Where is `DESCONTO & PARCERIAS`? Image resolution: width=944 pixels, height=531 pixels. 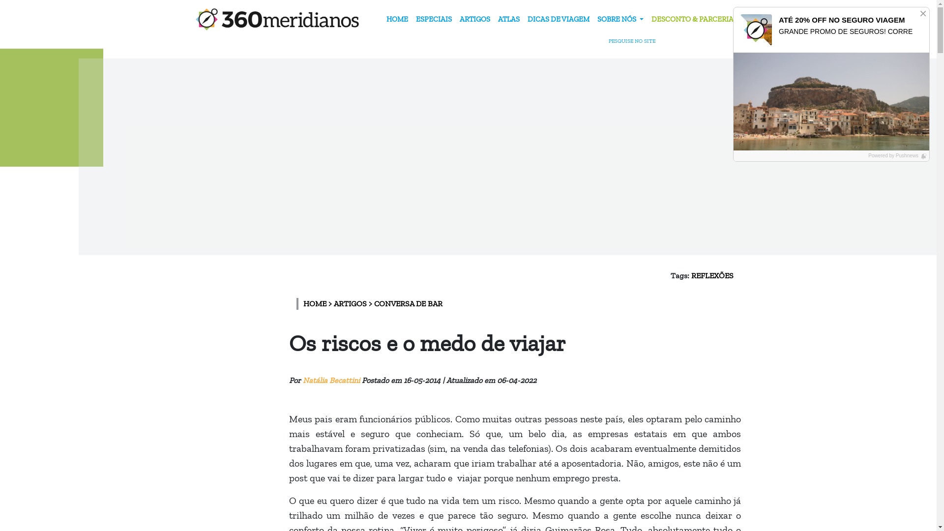
DESCONTO & PARCERIAS is located at coordinates (694, 20).